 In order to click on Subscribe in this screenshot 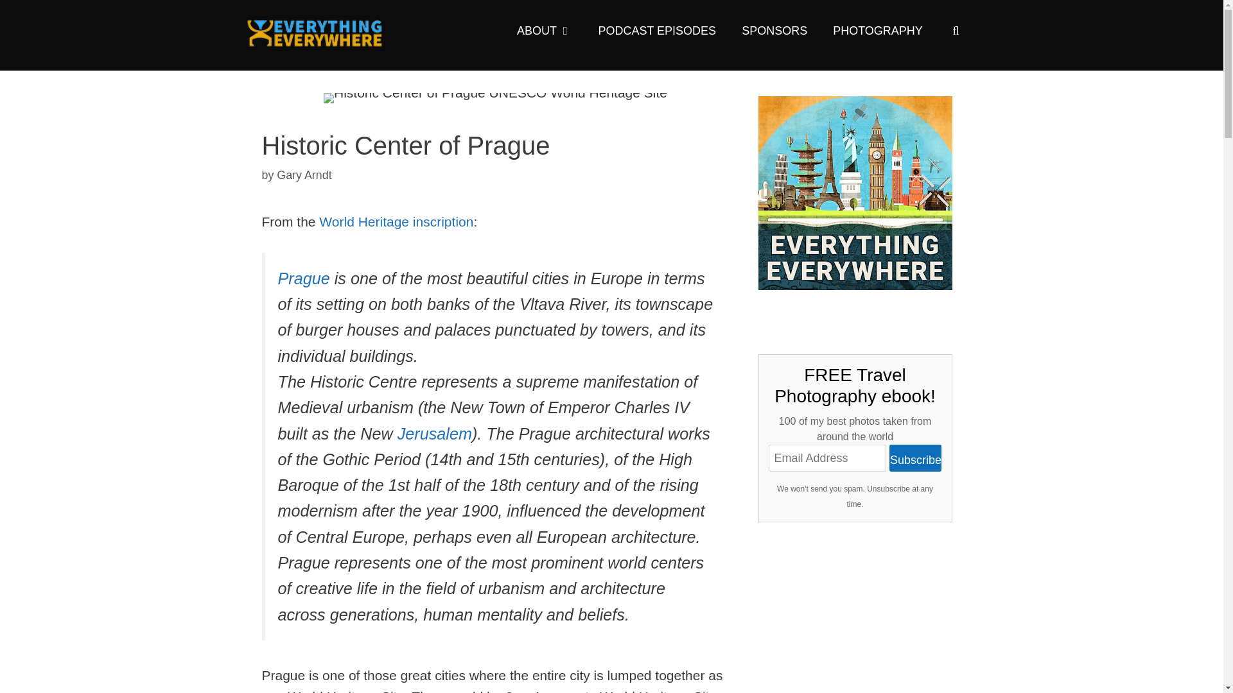, I will do `click(915, 458)`.